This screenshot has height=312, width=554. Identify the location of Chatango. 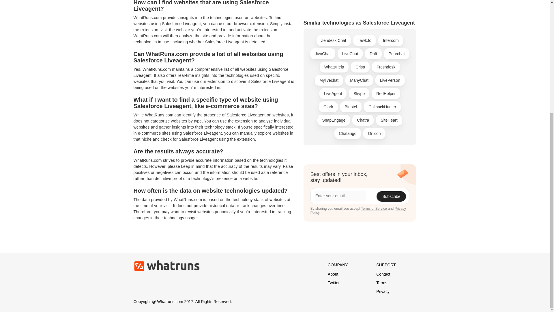
(348, 12).